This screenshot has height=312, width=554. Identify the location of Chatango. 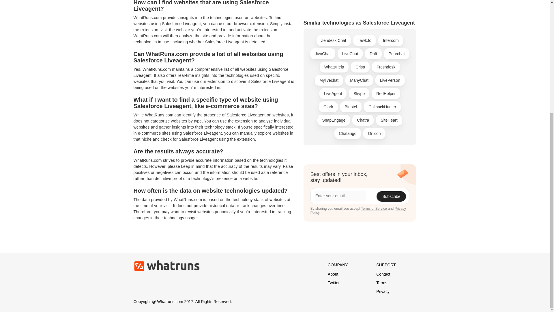
(348, 12).